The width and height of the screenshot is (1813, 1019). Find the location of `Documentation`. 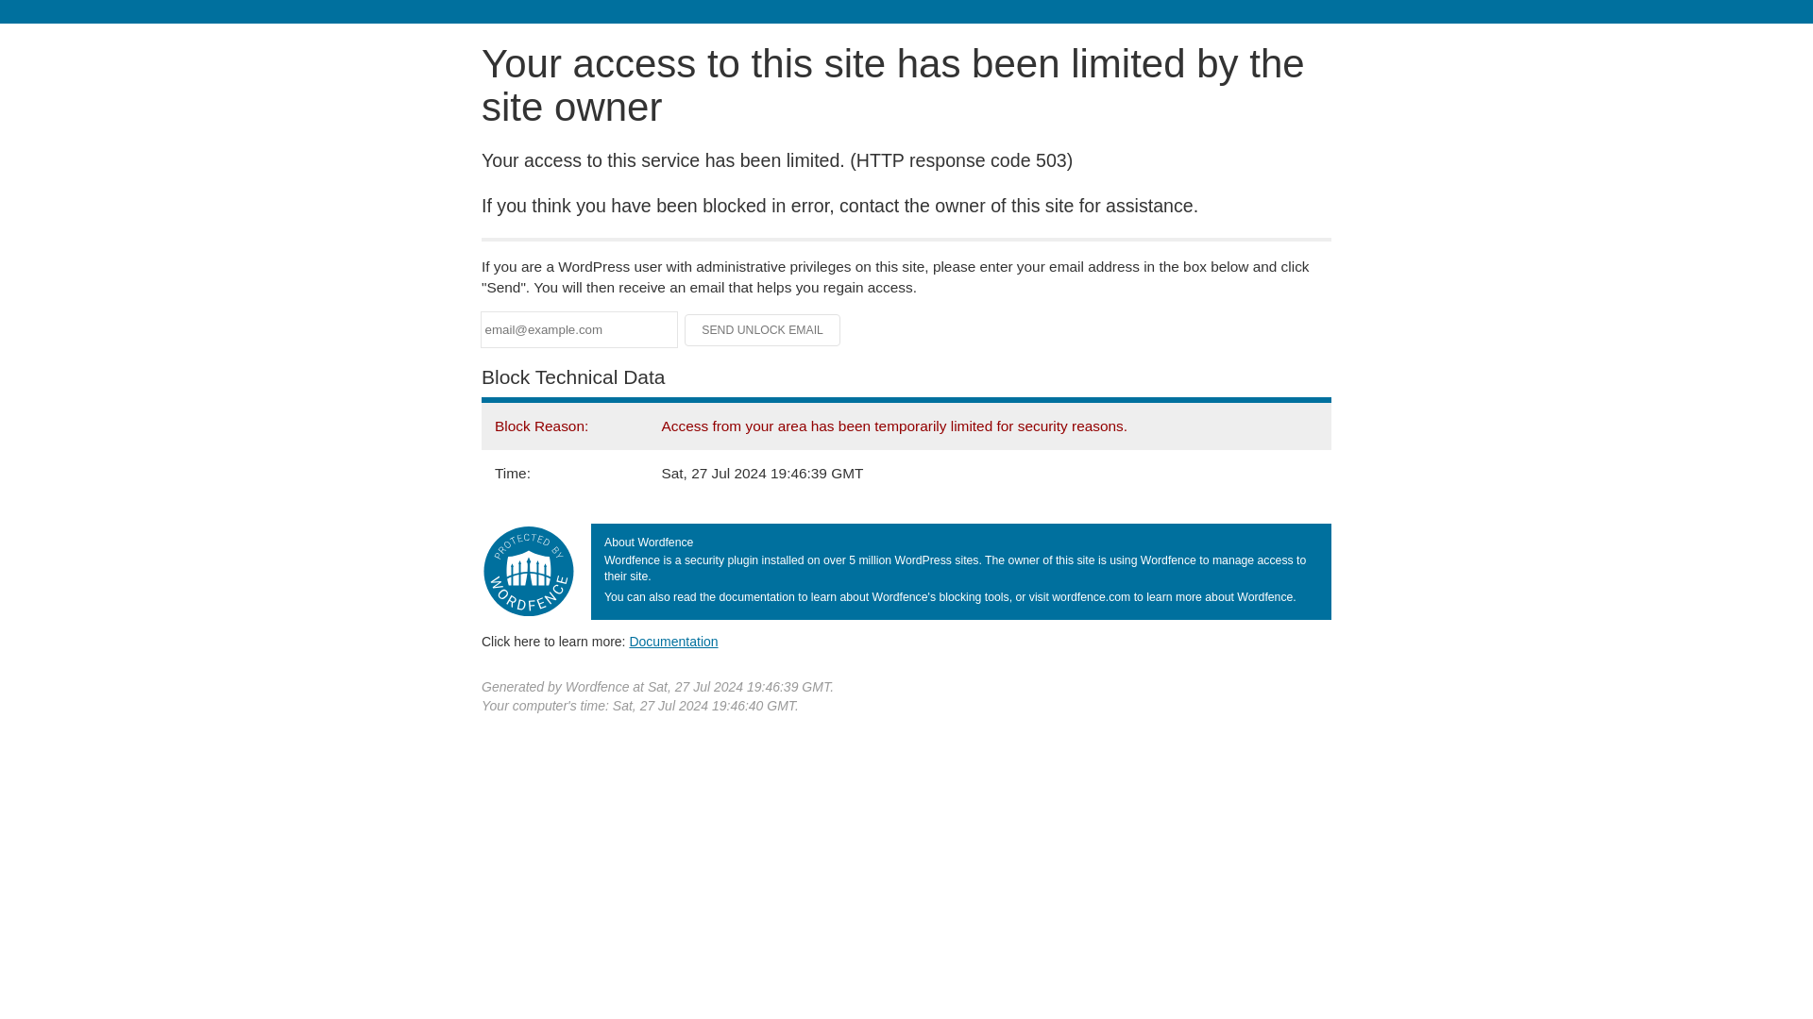

Documentation is located at coordinates (673, 641).